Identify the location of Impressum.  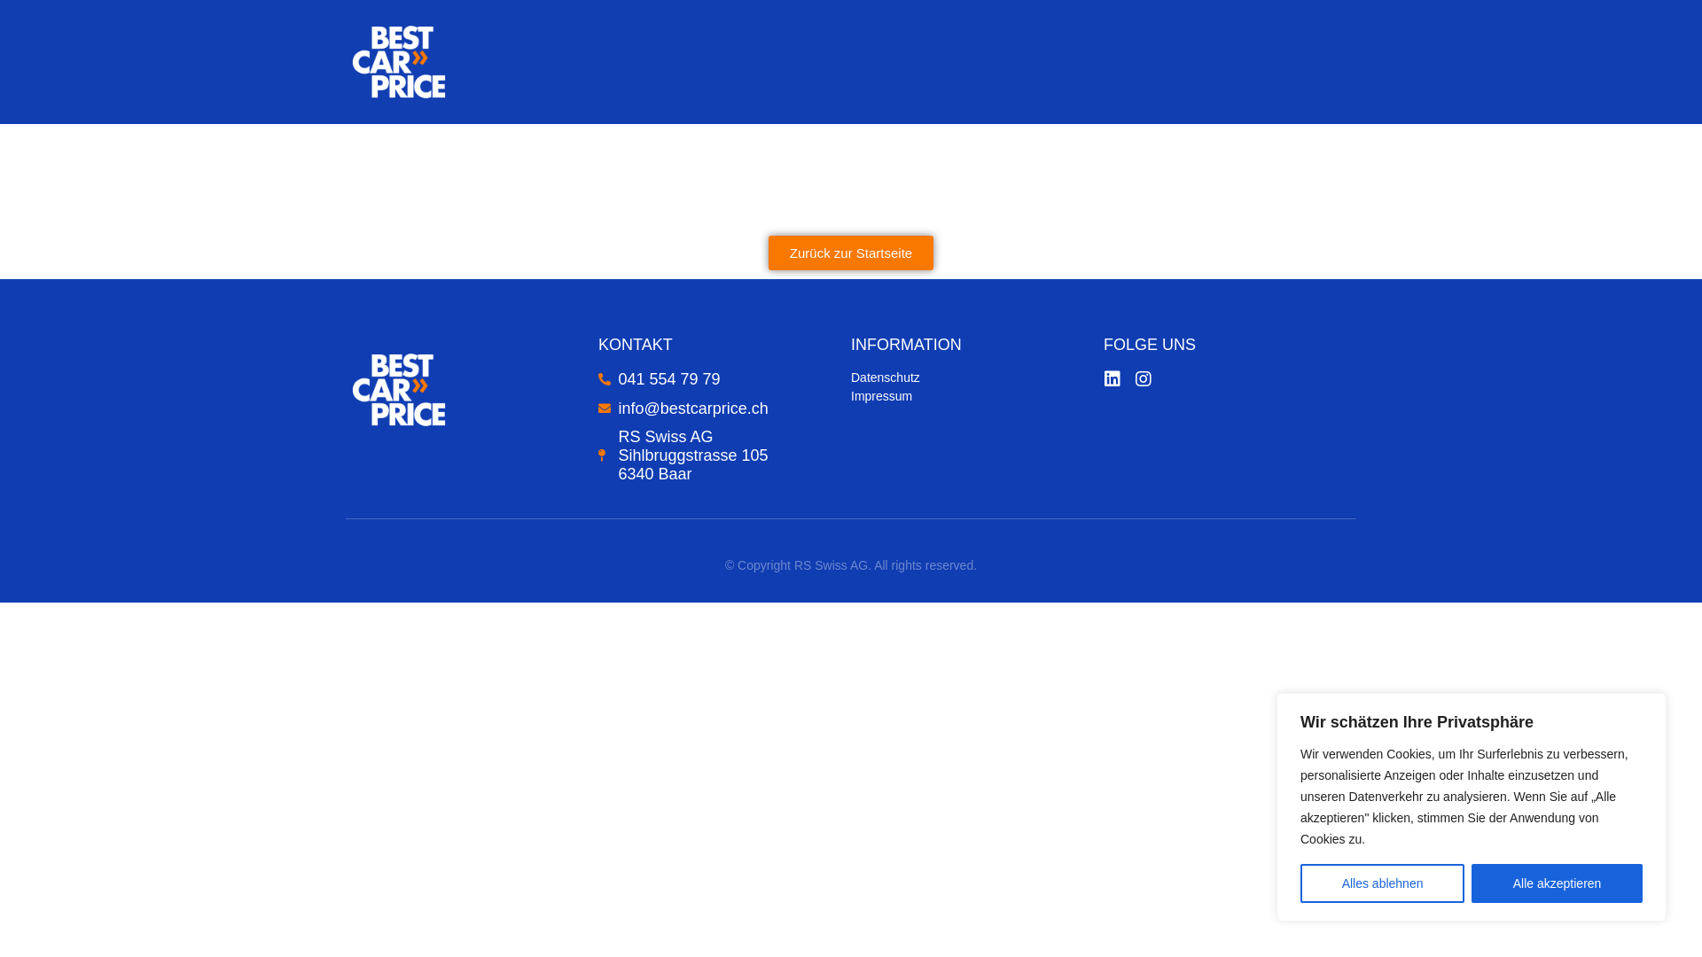
(977, 396).